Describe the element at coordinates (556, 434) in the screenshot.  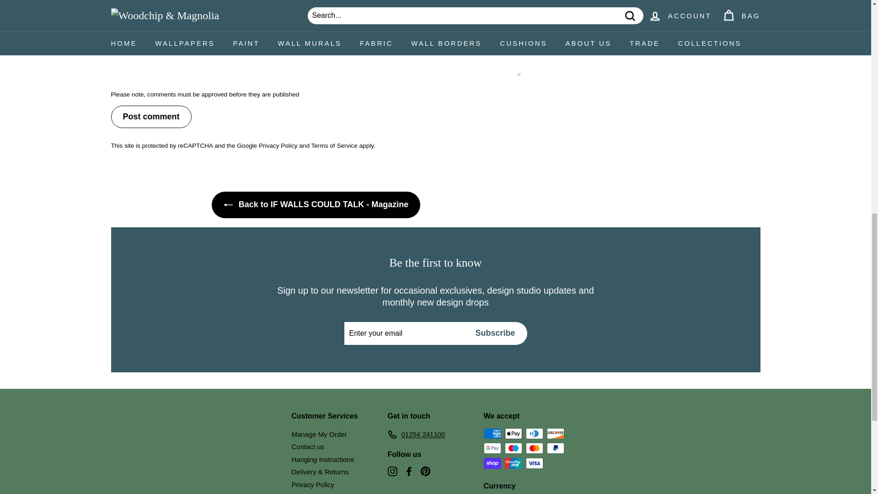
I see `Discover` at that location.